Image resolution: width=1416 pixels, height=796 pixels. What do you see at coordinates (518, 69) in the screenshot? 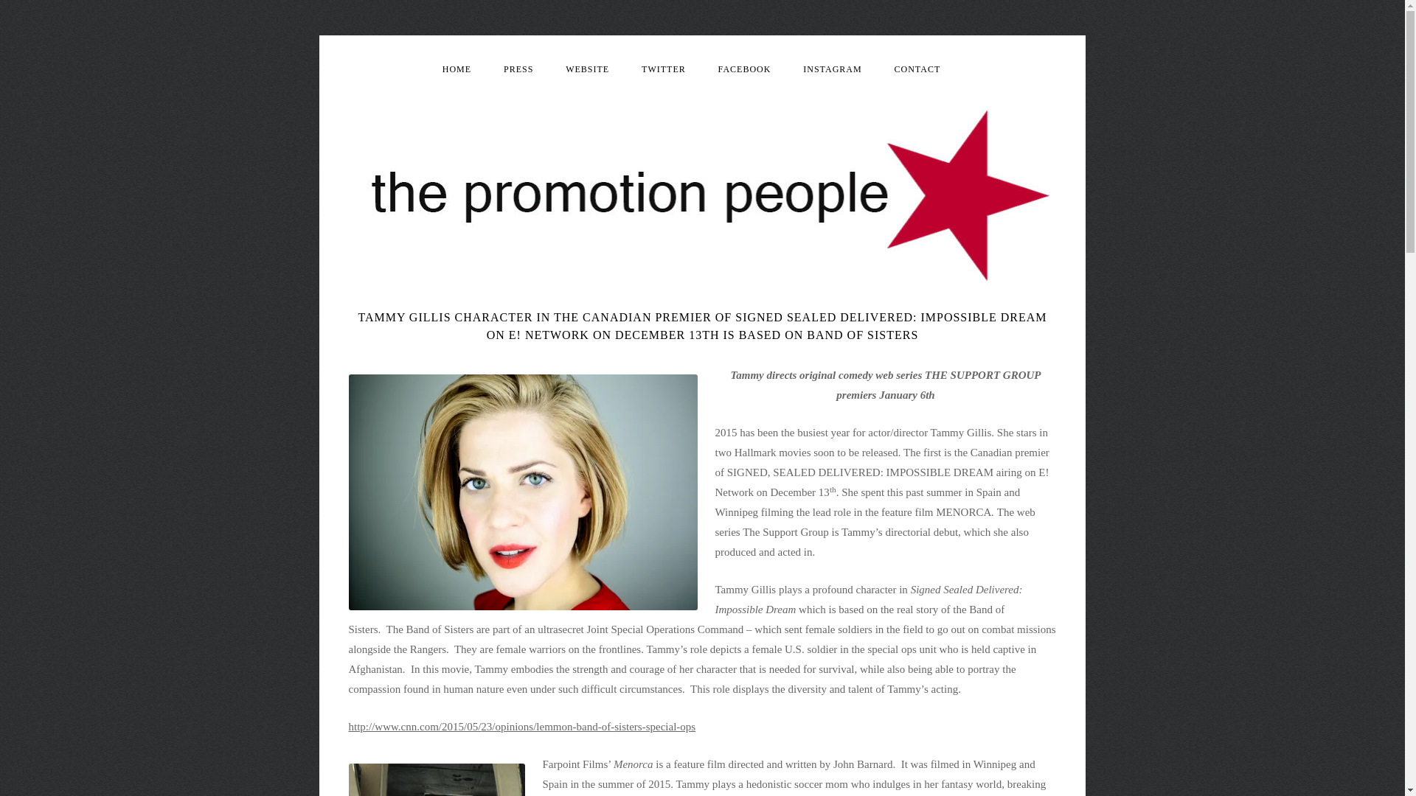
I see `PRESS` at bounding box center [518, 69].